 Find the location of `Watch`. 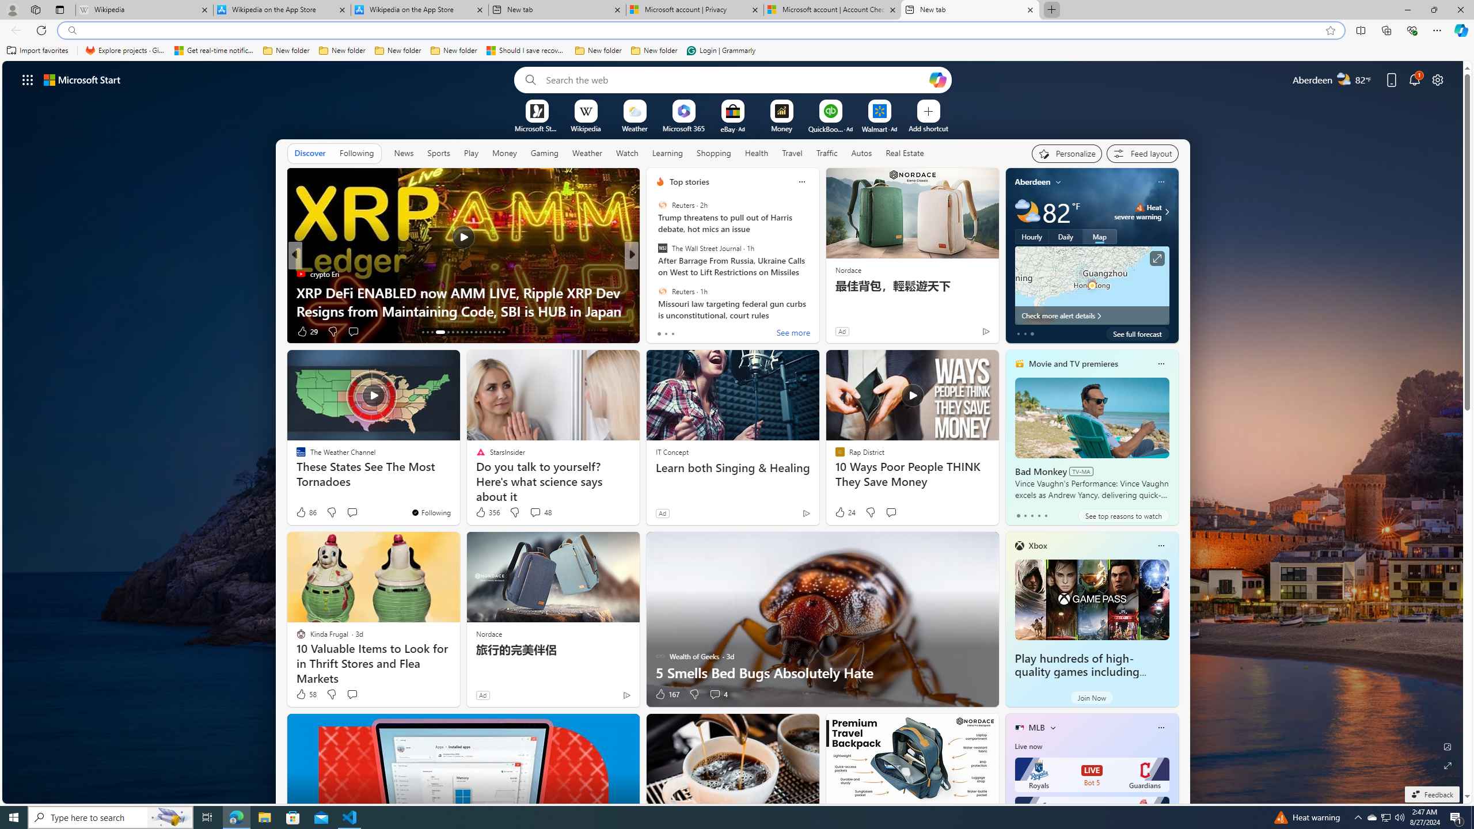

Watch is located at coordinates (627, 153).